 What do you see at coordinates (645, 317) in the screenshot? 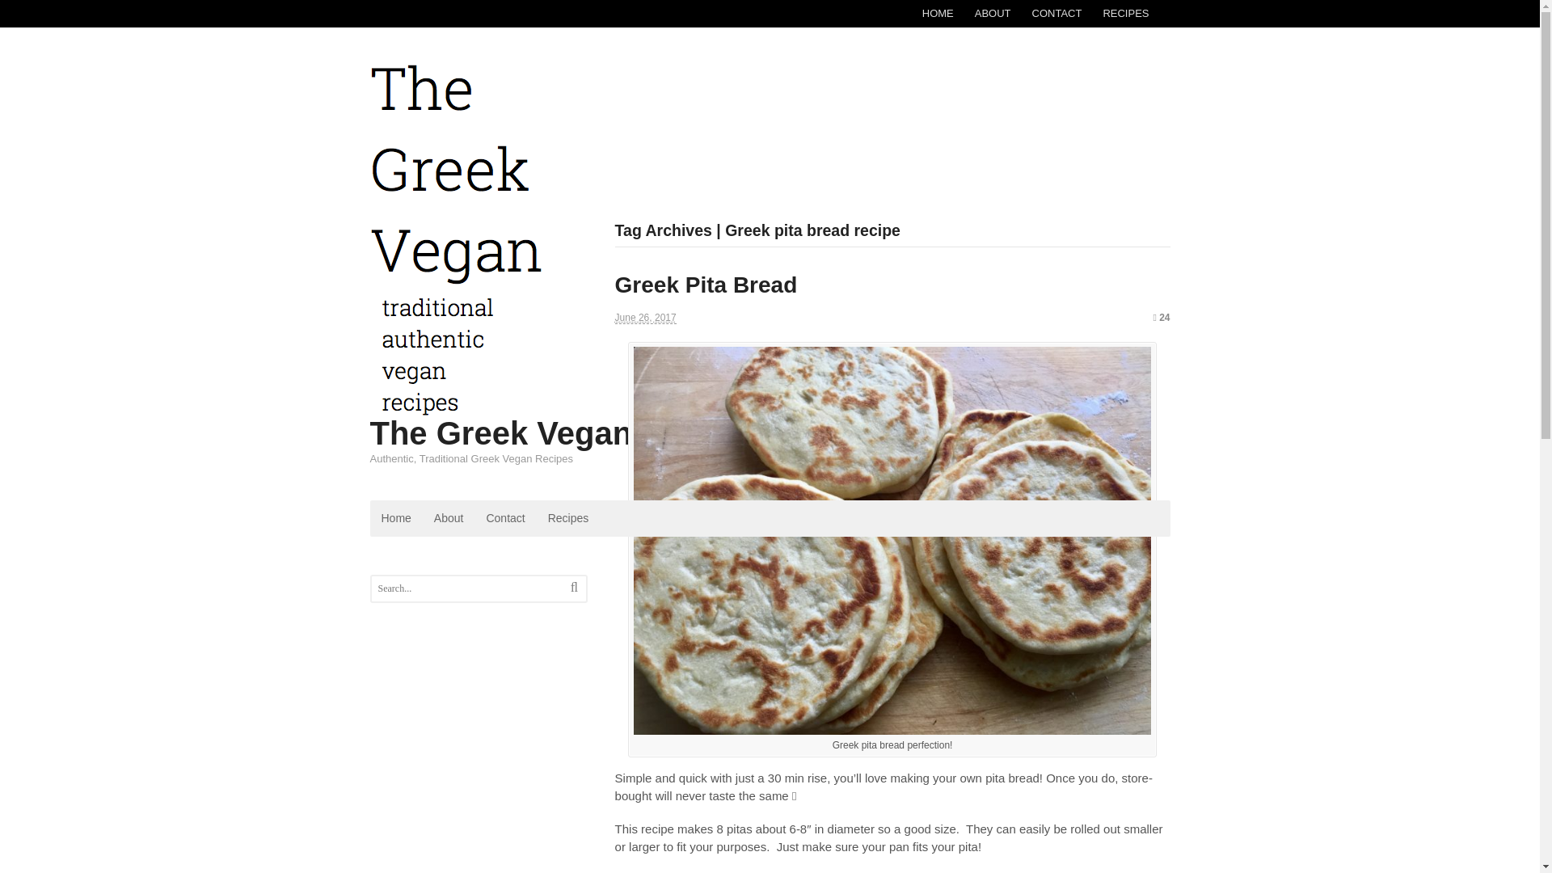
I see `2017-06-26T13:24:57-0400` at bounding box center [645, 317].